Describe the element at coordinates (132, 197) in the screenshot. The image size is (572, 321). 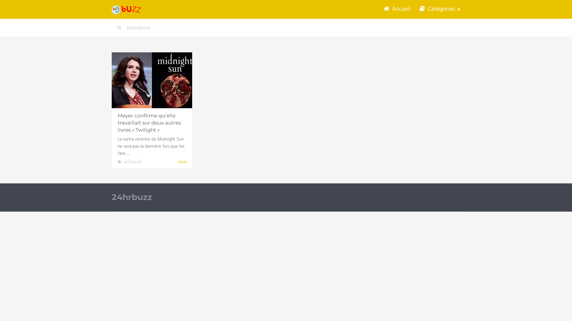
I see `24hrbuzz` at that location.